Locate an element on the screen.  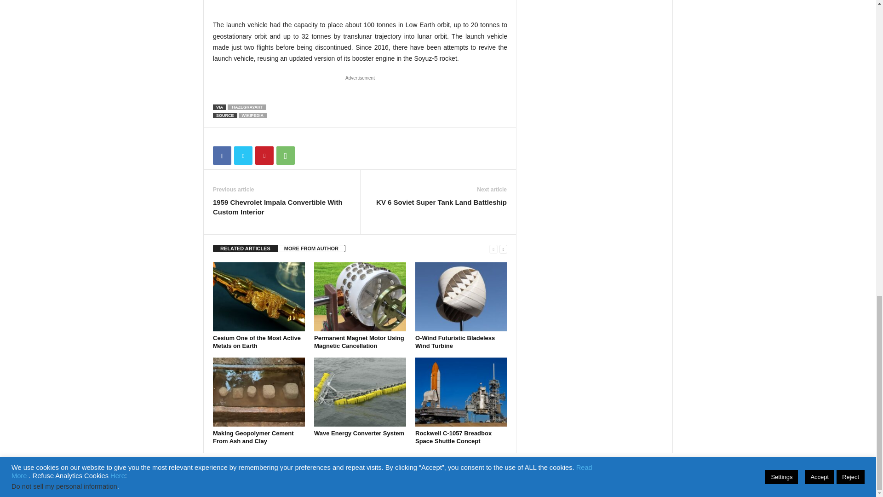
MORE FROM AUTHOR is located at coordinates (311, 248).